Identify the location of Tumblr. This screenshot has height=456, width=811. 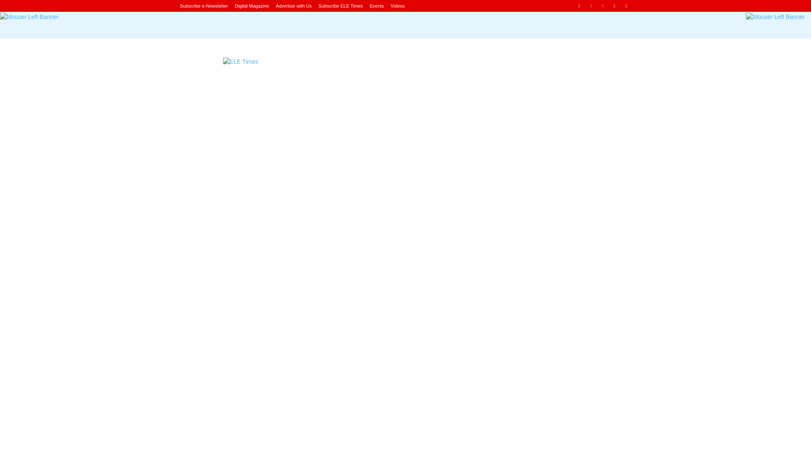
(614, 5).